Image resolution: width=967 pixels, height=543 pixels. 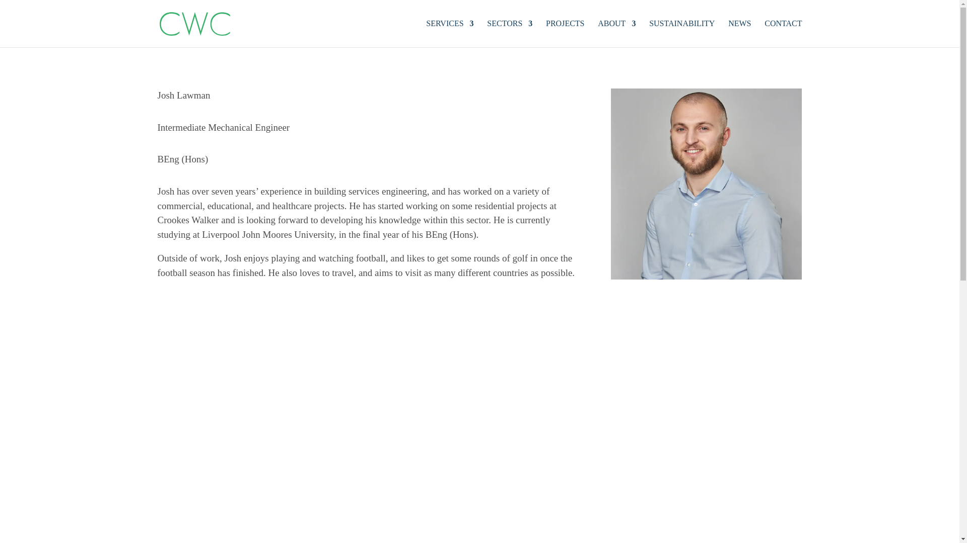 What do you see at coordinates (681, 33) in the screenshot?
I see `SUSTAINABILITY` at bounding box center [681, 33].